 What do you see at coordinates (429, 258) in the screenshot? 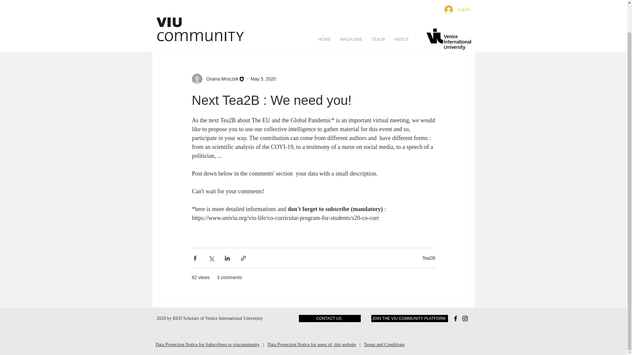
I see `Tea2B` at bounding box center [429, 258].